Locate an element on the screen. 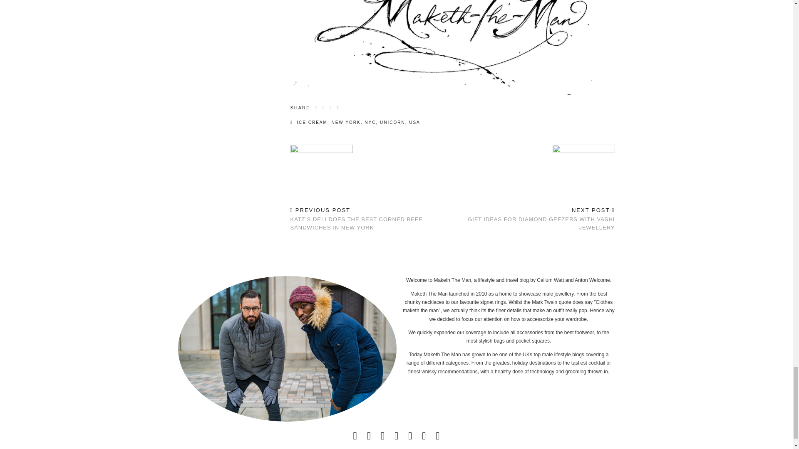  NYC is located at coordinates (370, 122).